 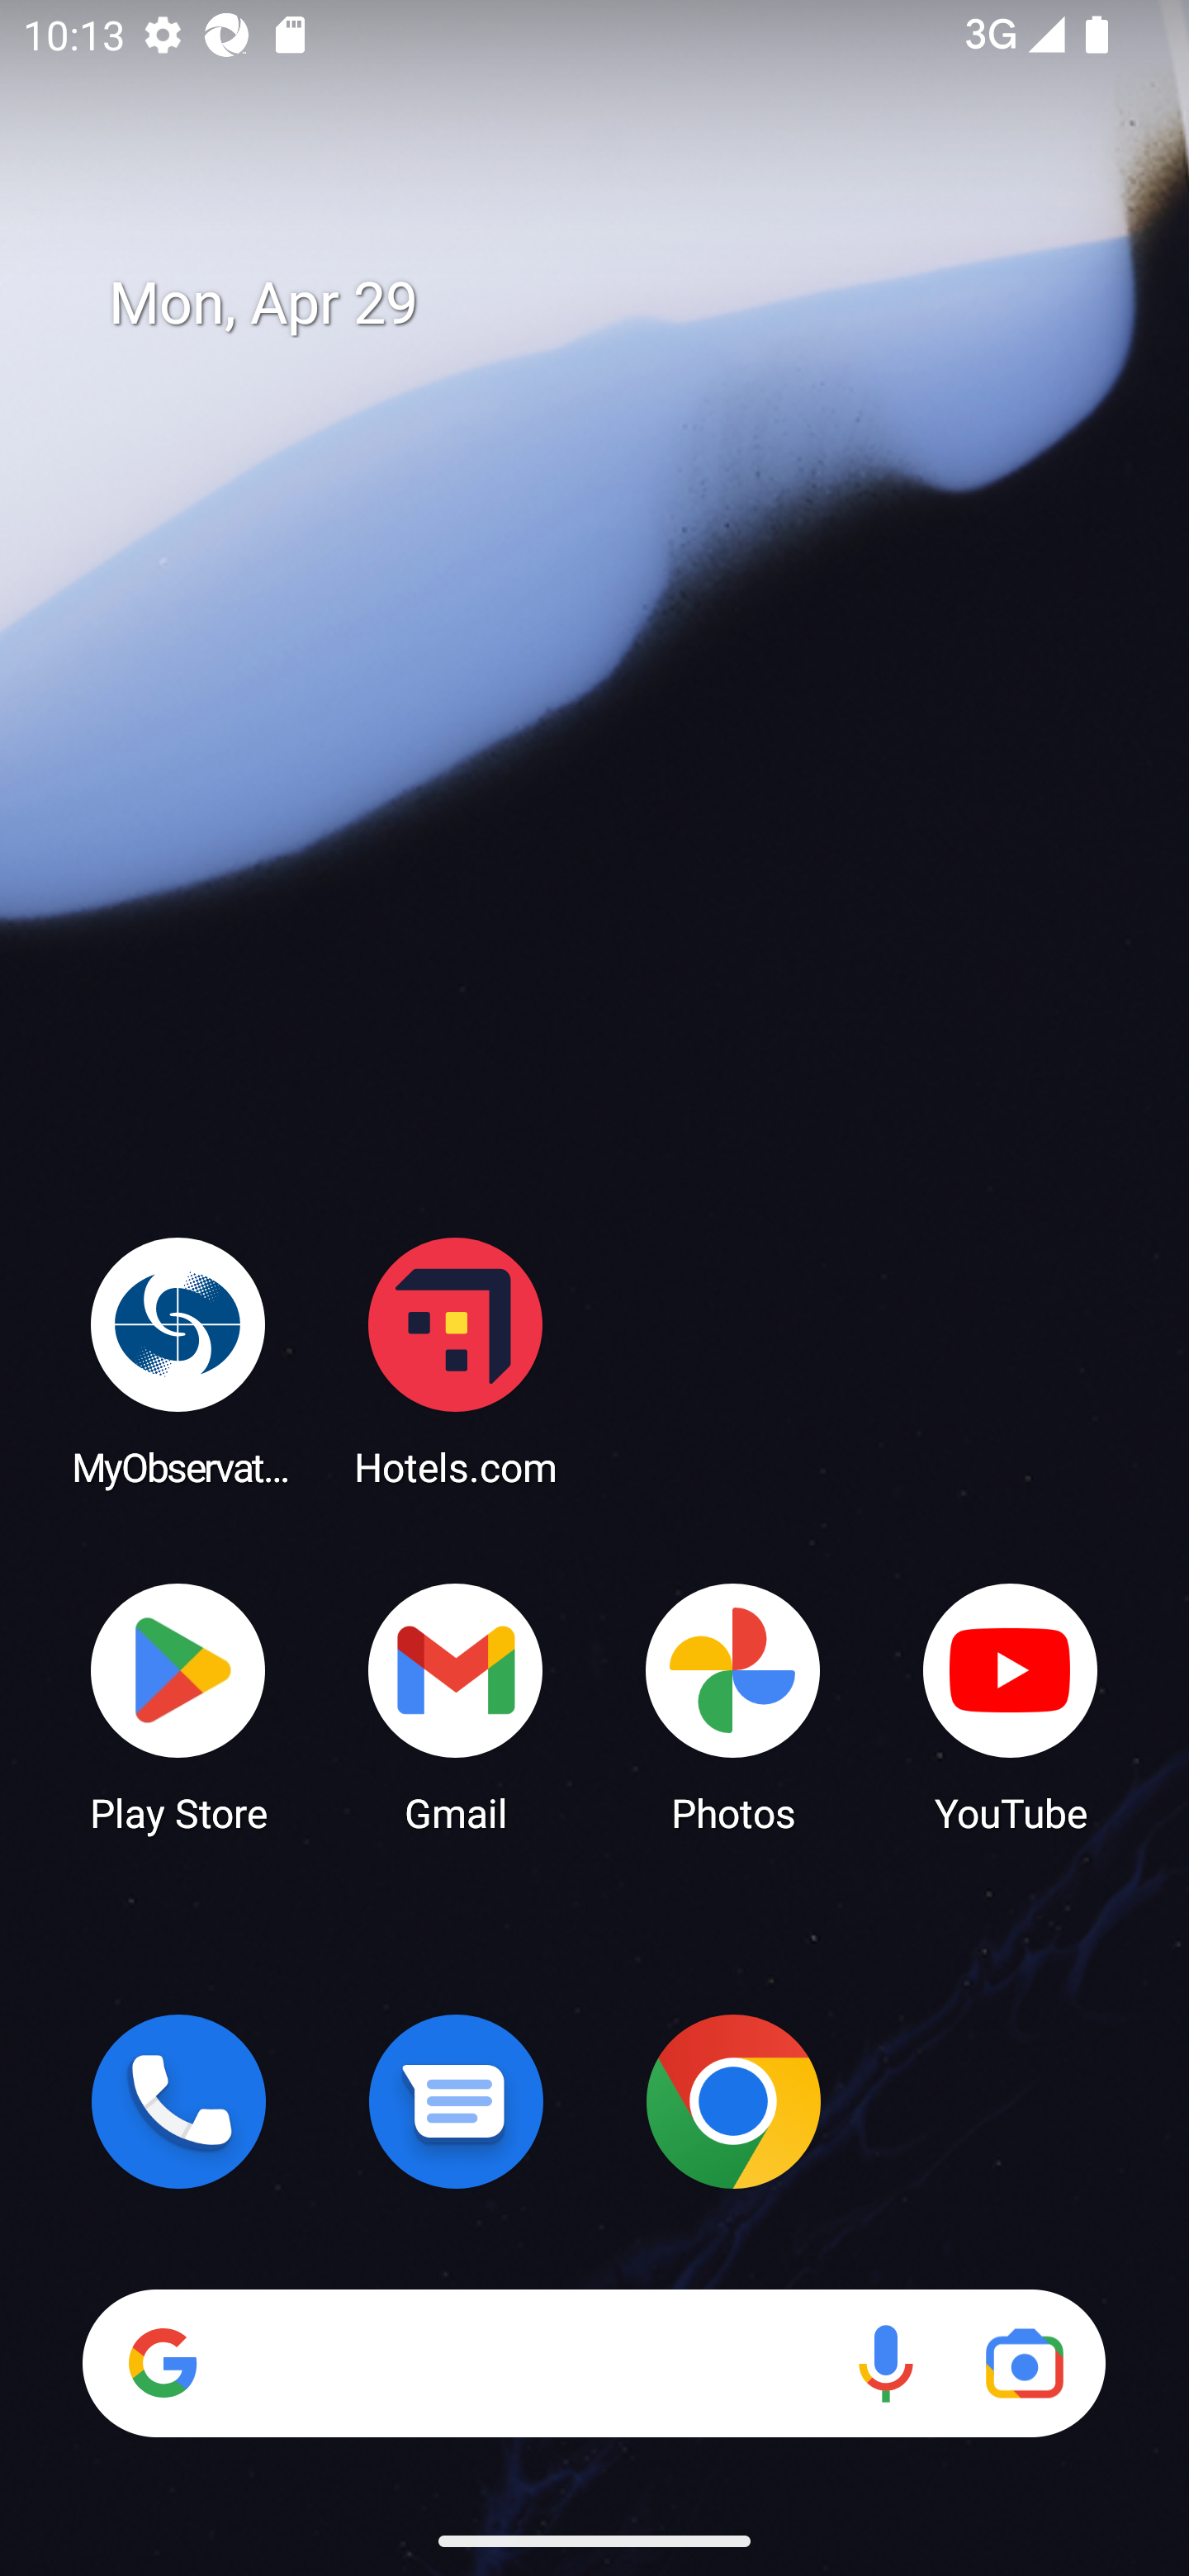 I want to click on MyObservatory, so click(x=178, y=1361).